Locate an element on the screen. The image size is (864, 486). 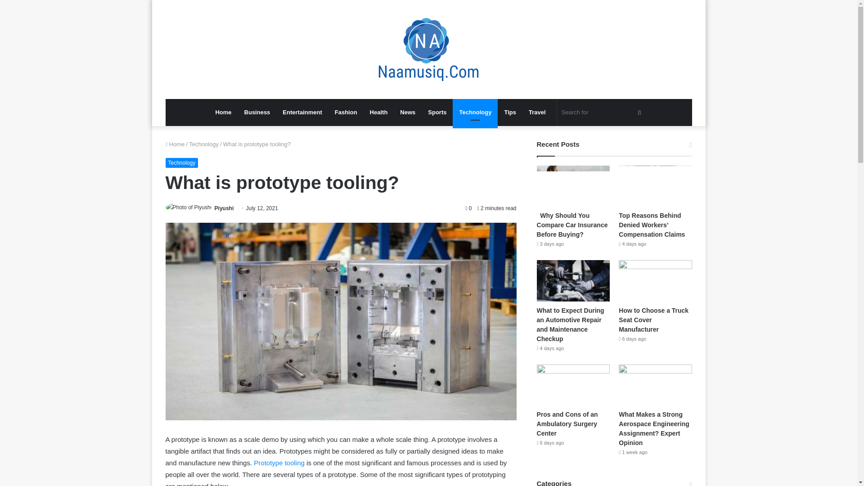
Entertainment is located at coordinates (302, 112).